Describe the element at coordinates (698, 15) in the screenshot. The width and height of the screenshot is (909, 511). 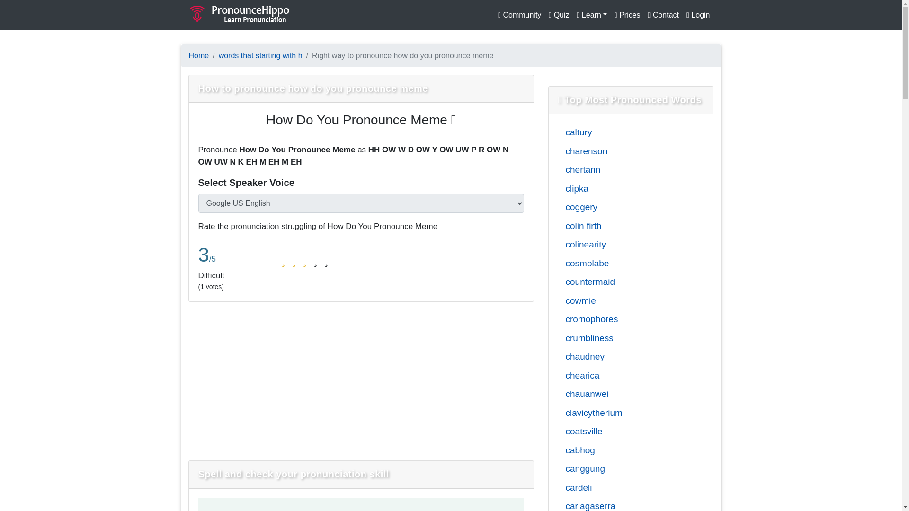
I see `Login` at that location.